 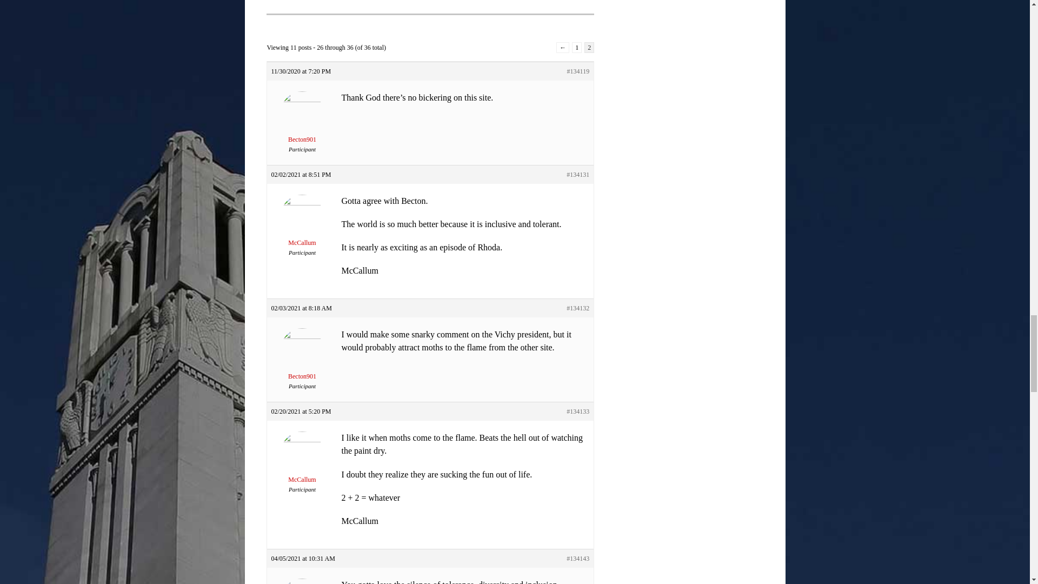 I want to click on Becton901, so click(x=302, y=361).